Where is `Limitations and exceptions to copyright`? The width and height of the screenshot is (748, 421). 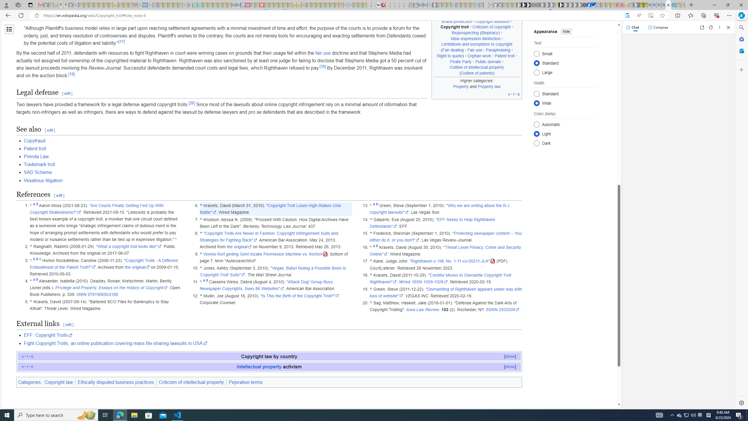
Limitations and exceptions to copyright is located at coordinates (477, 44).